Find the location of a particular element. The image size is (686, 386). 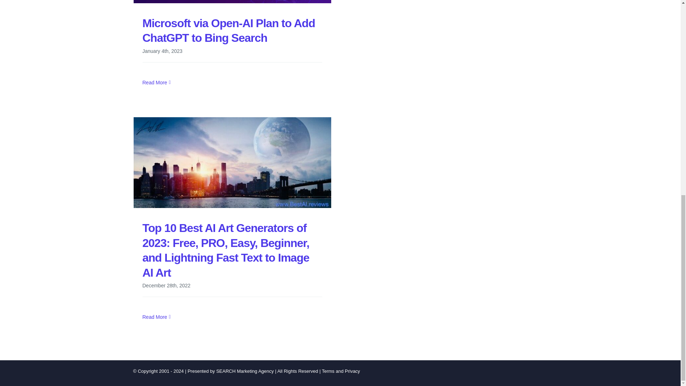

Read More is located at coordinates (154, 317).